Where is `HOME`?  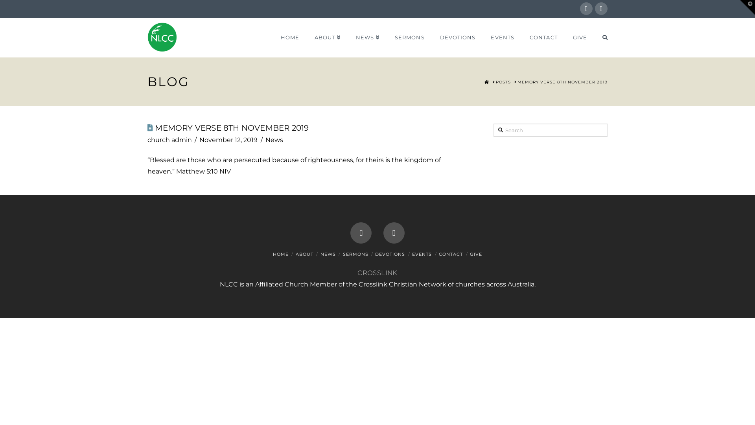
HOME is located at coordinates (281, 254).